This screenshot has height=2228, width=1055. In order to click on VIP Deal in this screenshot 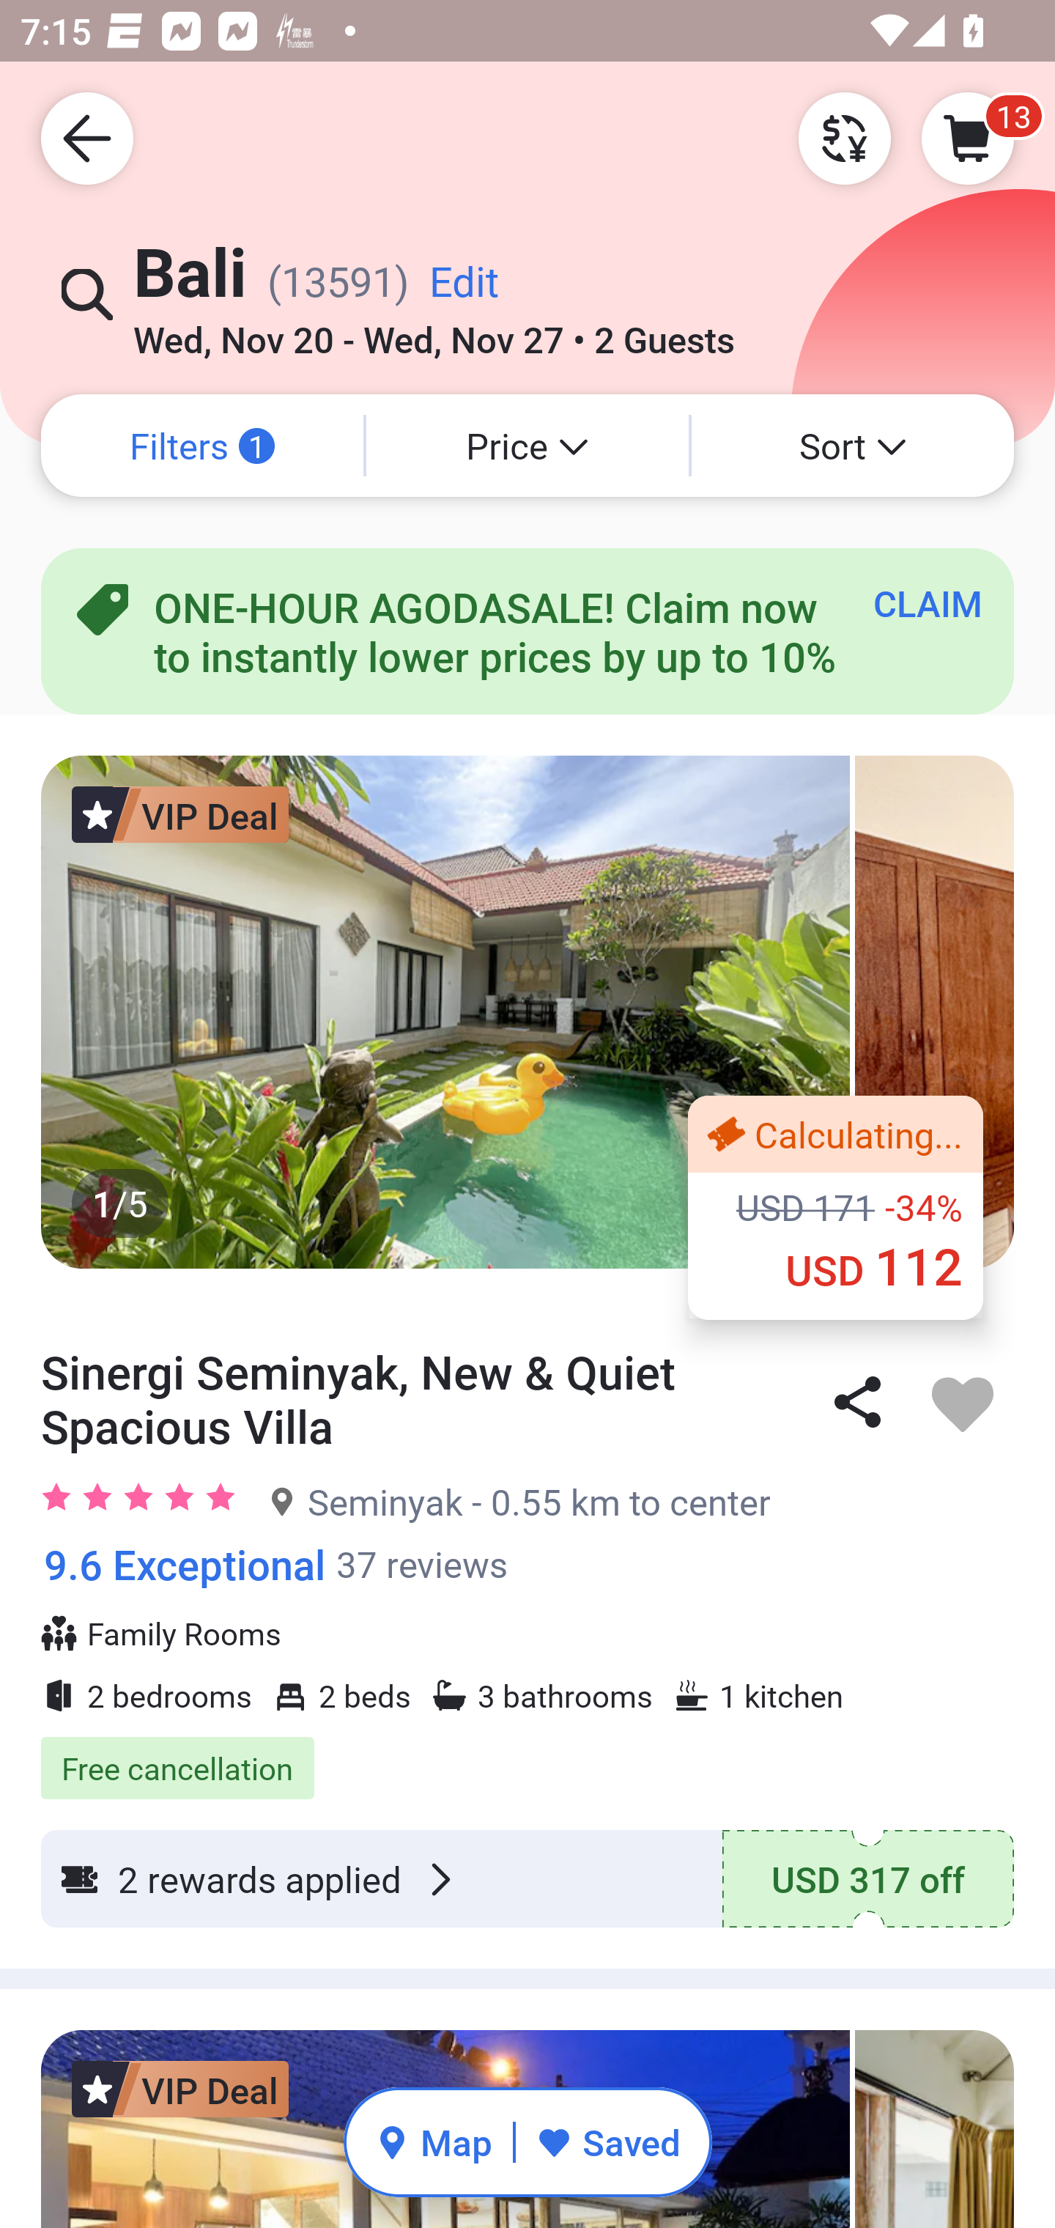, I will do `click(180, 814)`.